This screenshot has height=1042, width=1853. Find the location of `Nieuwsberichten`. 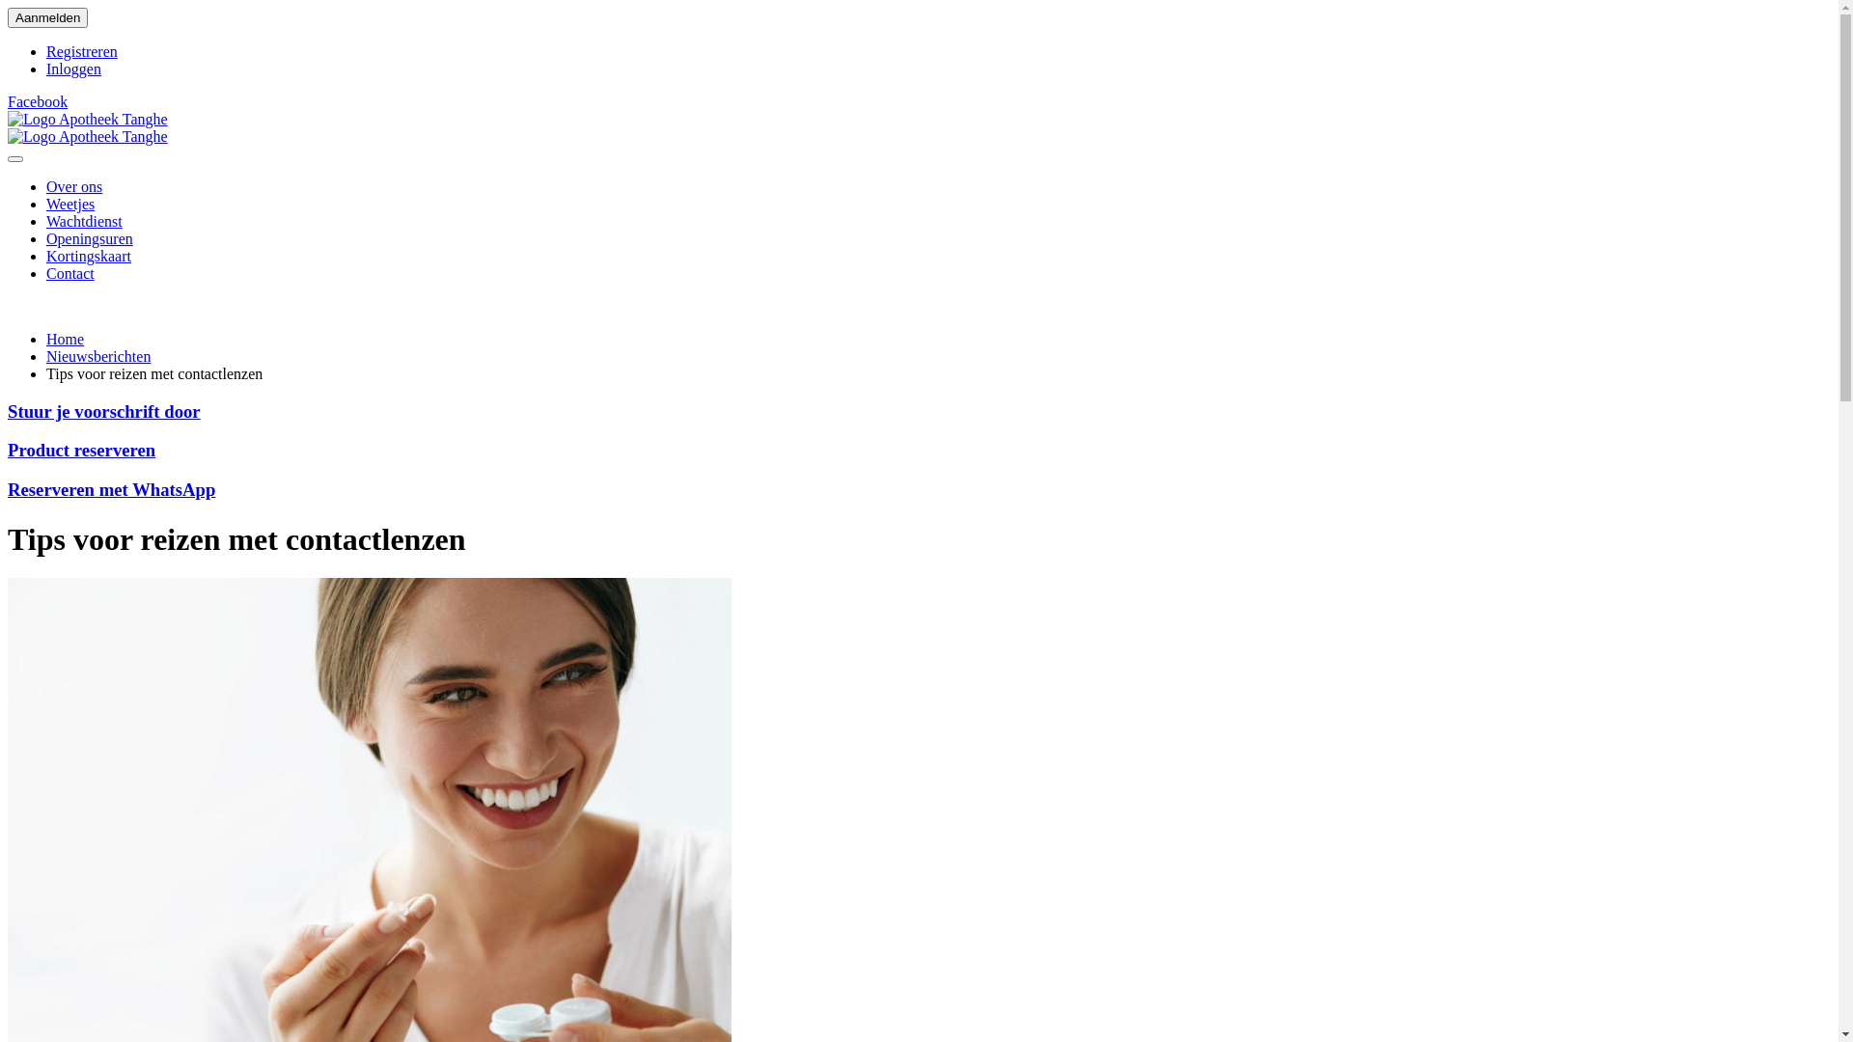

Nieuwsberichten is located at coordinates (98, 357).